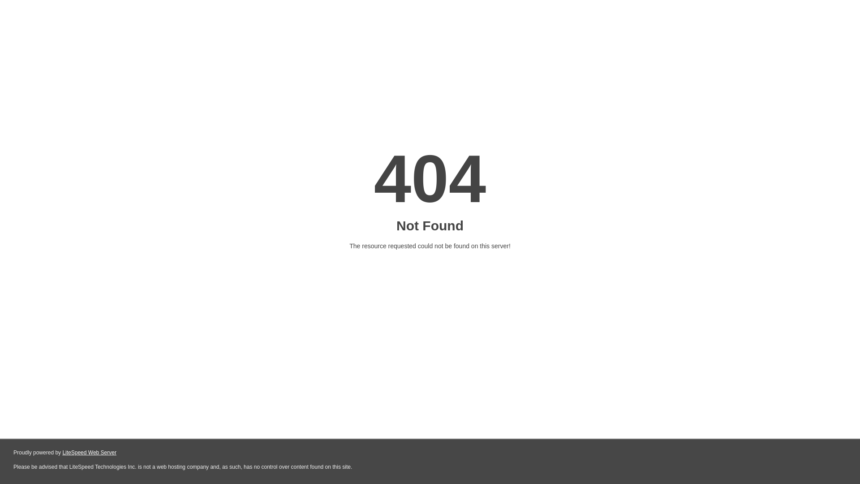 The height and width of the screenshot is (484, 860). What do you see at coordinates (90, 453) in the screenshot?
I see `LiteSpeed Web Server` at bounding box center [90, 453].